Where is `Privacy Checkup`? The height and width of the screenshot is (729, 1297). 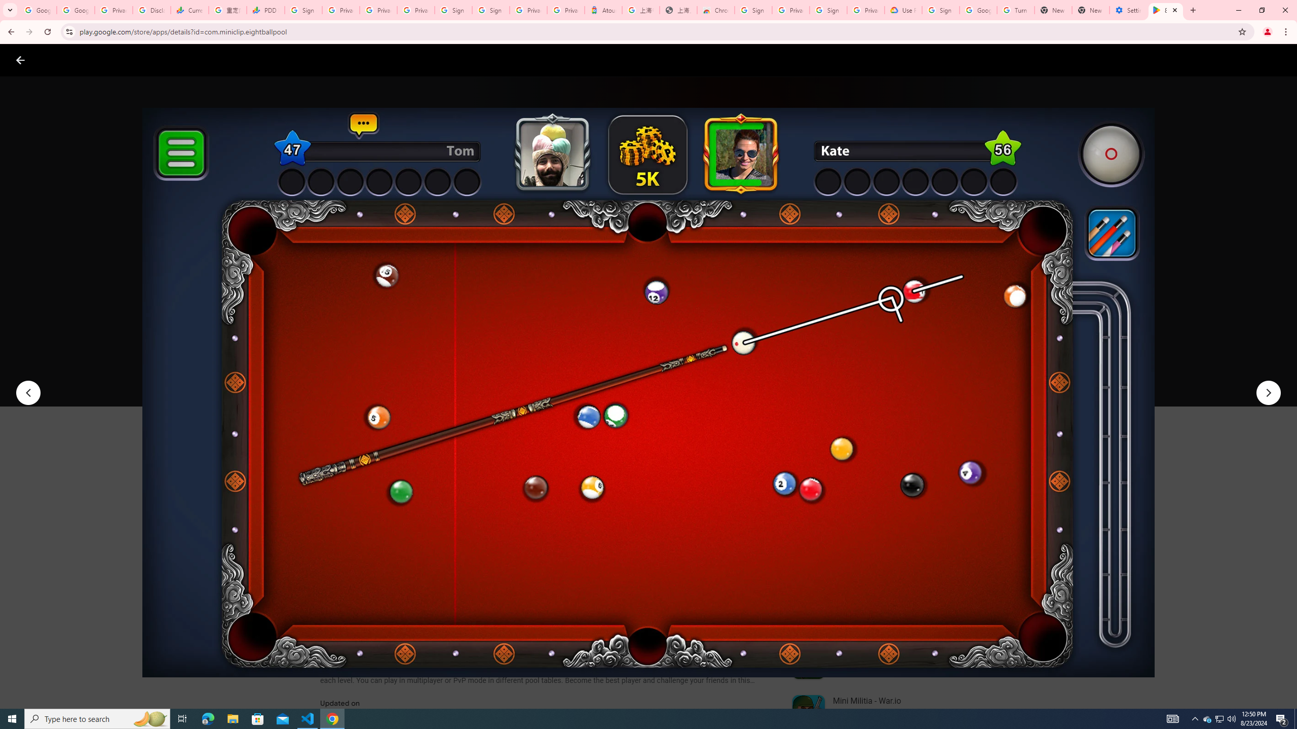 Privacy Checkup is located at coordinates (378, 10).